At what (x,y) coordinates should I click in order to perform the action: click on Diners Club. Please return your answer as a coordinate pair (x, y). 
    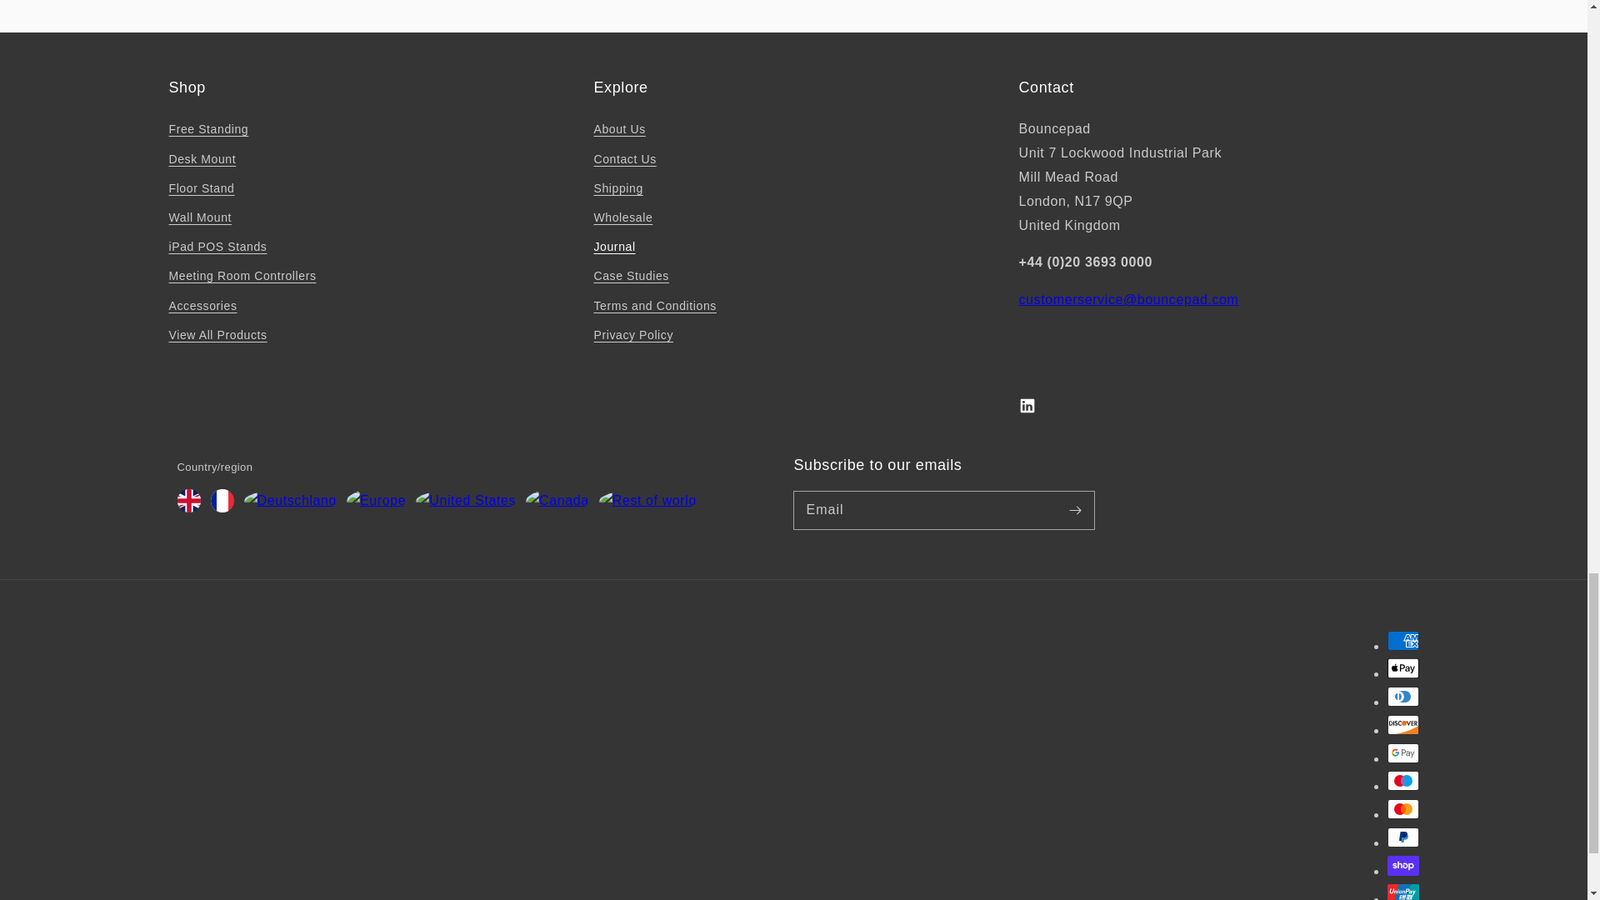
    Looking at the image, I should click on (1402, 697).